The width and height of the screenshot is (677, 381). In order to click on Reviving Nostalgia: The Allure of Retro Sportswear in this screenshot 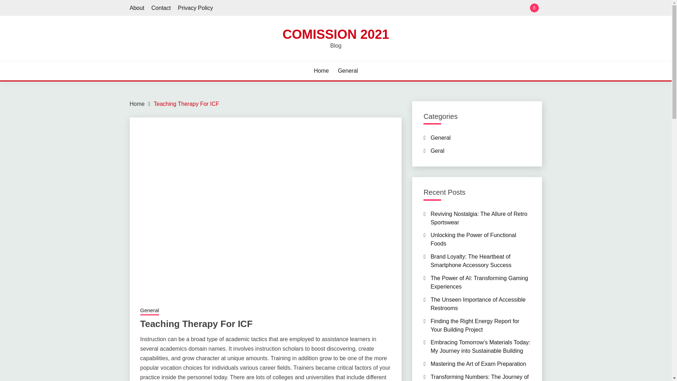, I will do `click(479, 218)`.